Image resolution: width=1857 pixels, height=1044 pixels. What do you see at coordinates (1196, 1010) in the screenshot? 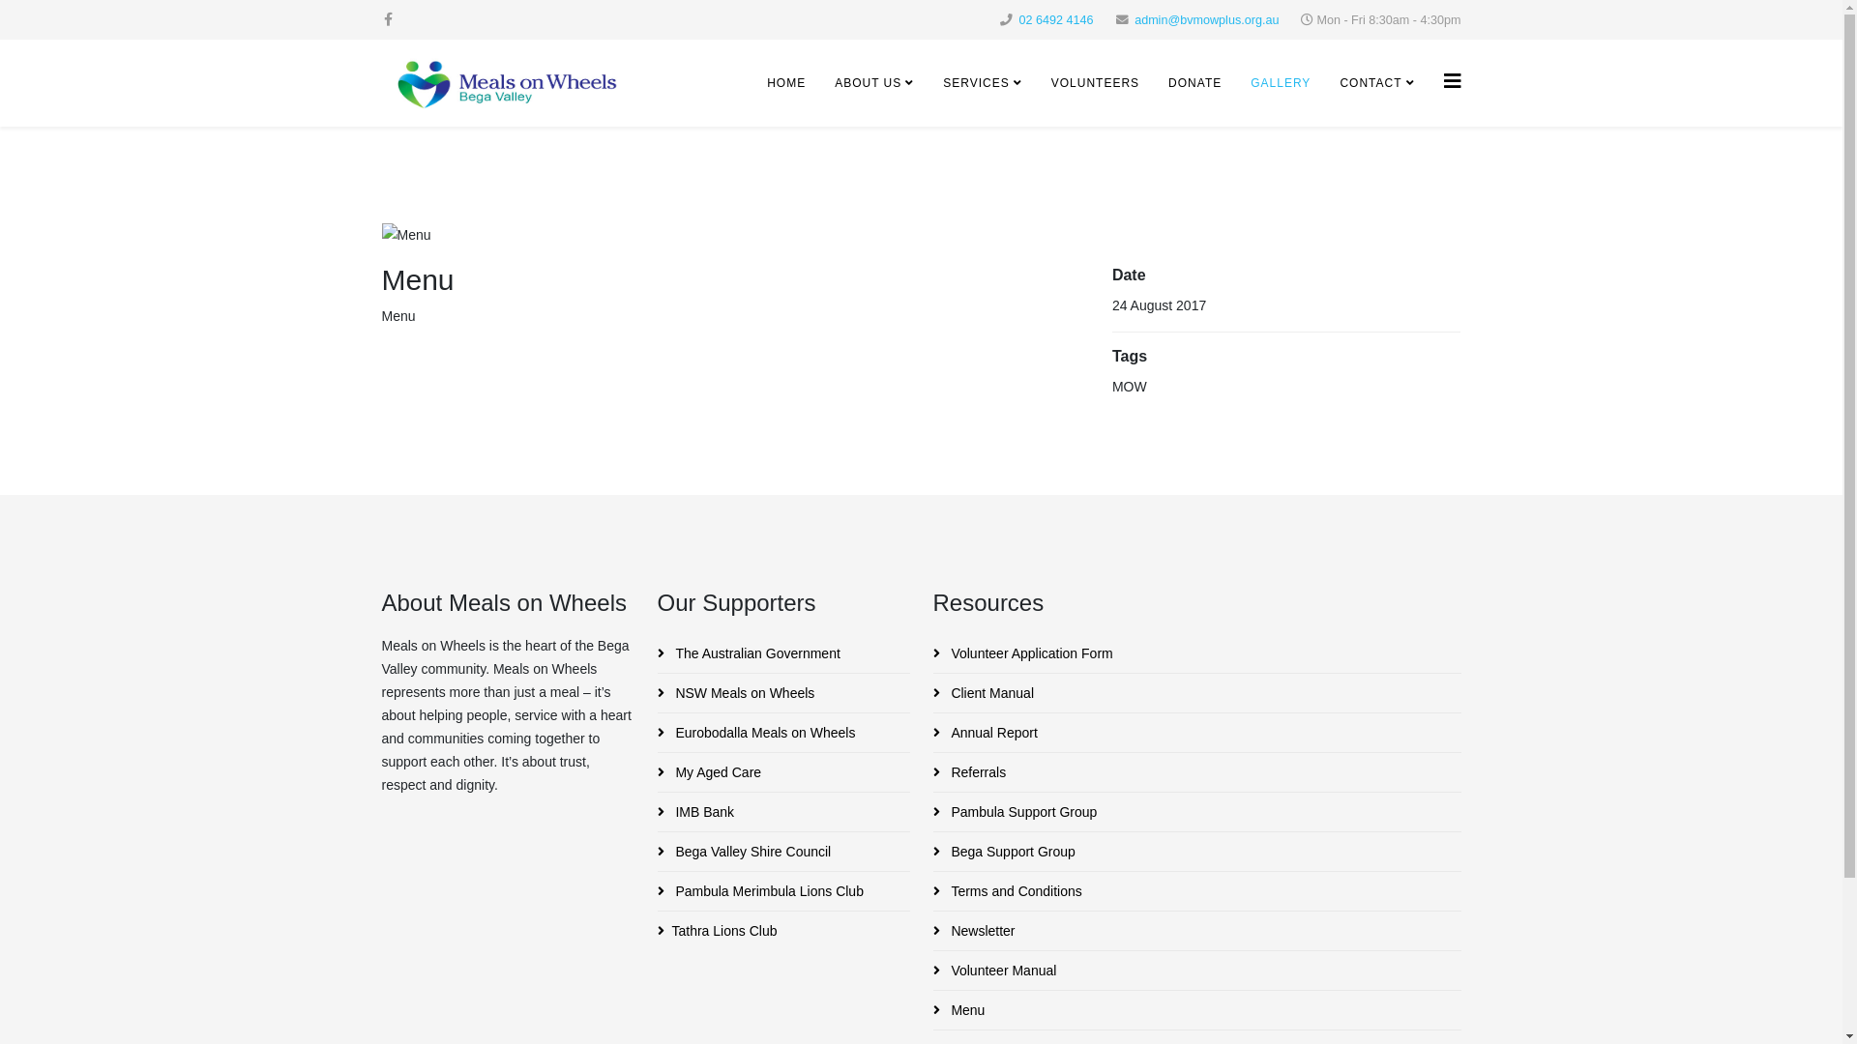
I see `Menu` at bounding box center [1196, 1010].